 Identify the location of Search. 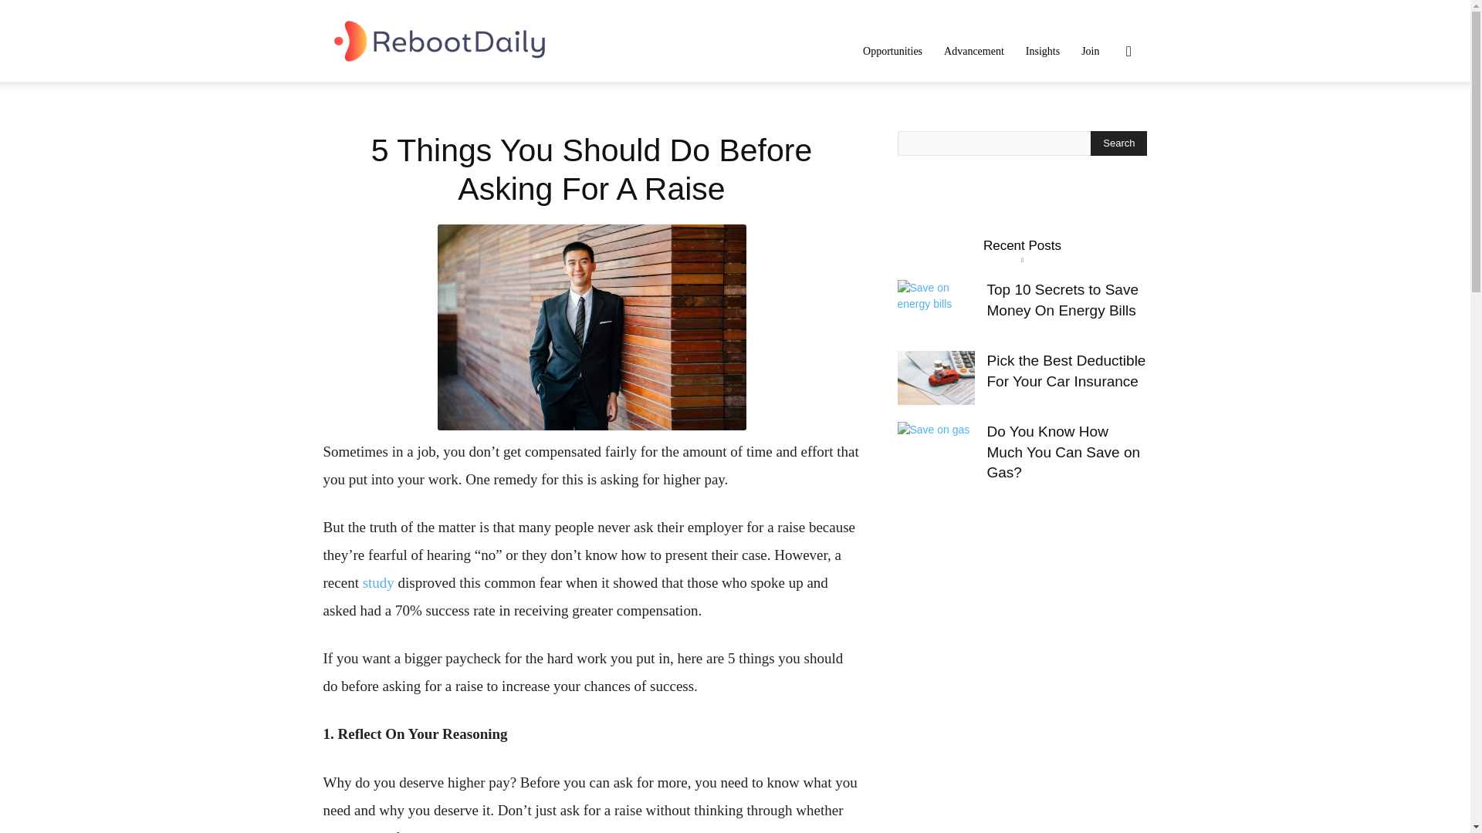
(1104, 125).